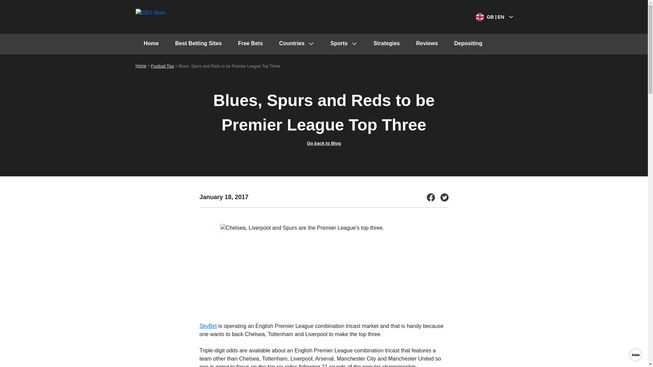 This screenshot has height=367, width=653. I want to click on Reviews, so click(427, 44).